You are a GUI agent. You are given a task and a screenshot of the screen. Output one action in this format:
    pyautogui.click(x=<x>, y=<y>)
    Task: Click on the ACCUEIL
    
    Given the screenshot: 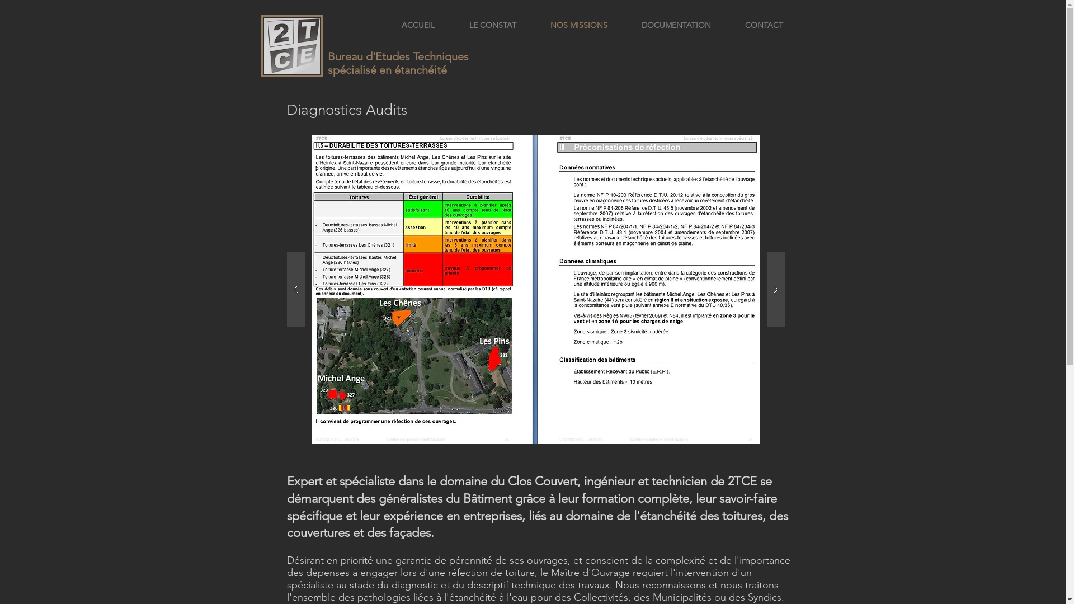 What is the action you would take?
    pyautogui.click(x=417, y=25)
    